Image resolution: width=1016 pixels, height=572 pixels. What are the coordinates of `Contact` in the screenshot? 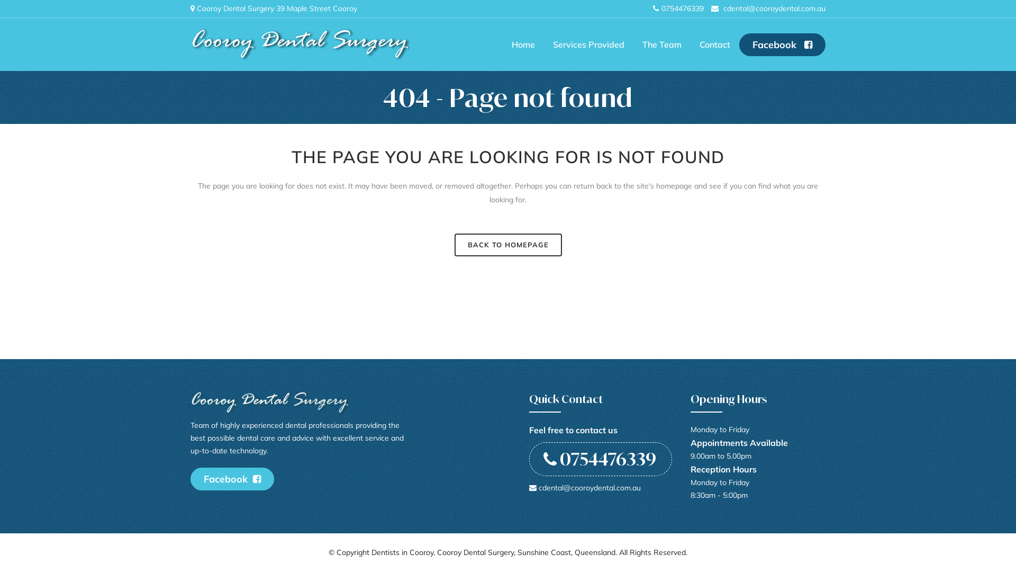 It's located at (715, 44).